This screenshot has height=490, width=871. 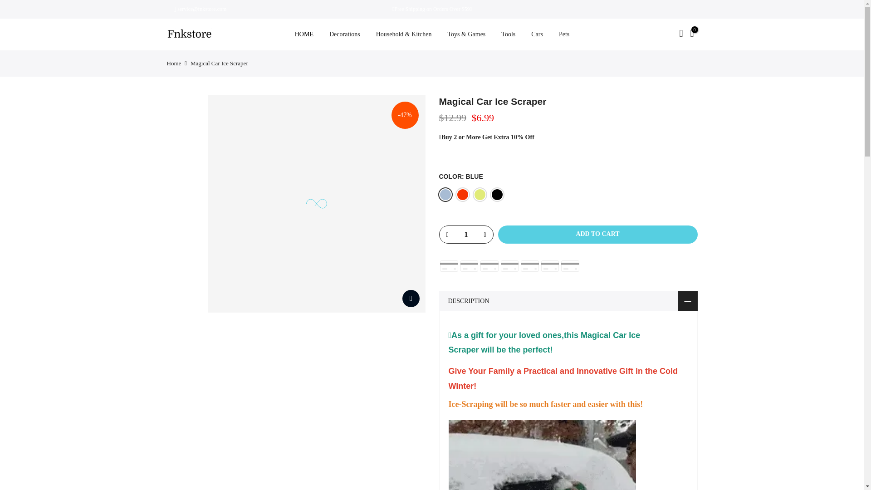 What do you see at coordinates (508, 34) in the screenshot?
I see `Tools` at bounding box center [508, 34].